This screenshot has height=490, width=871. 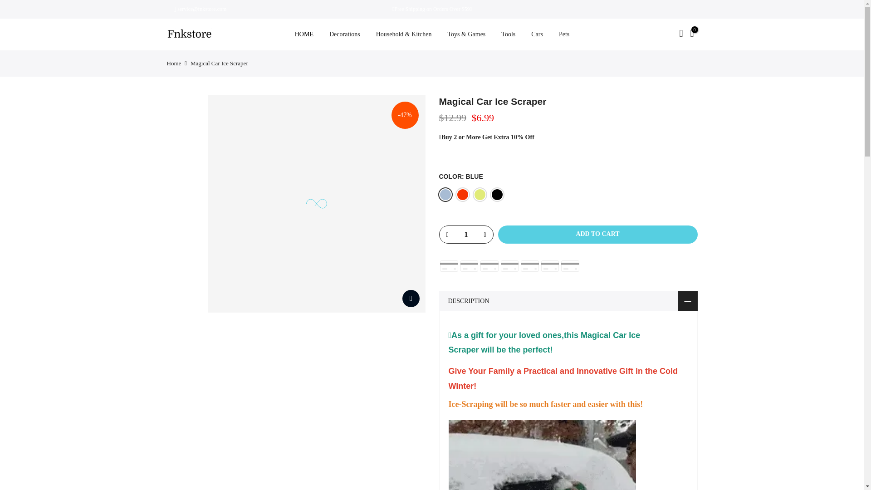 What do you see at coordinates (508, 34) in the screenshot?
I see `Tools` at bounding box center [508, 34].